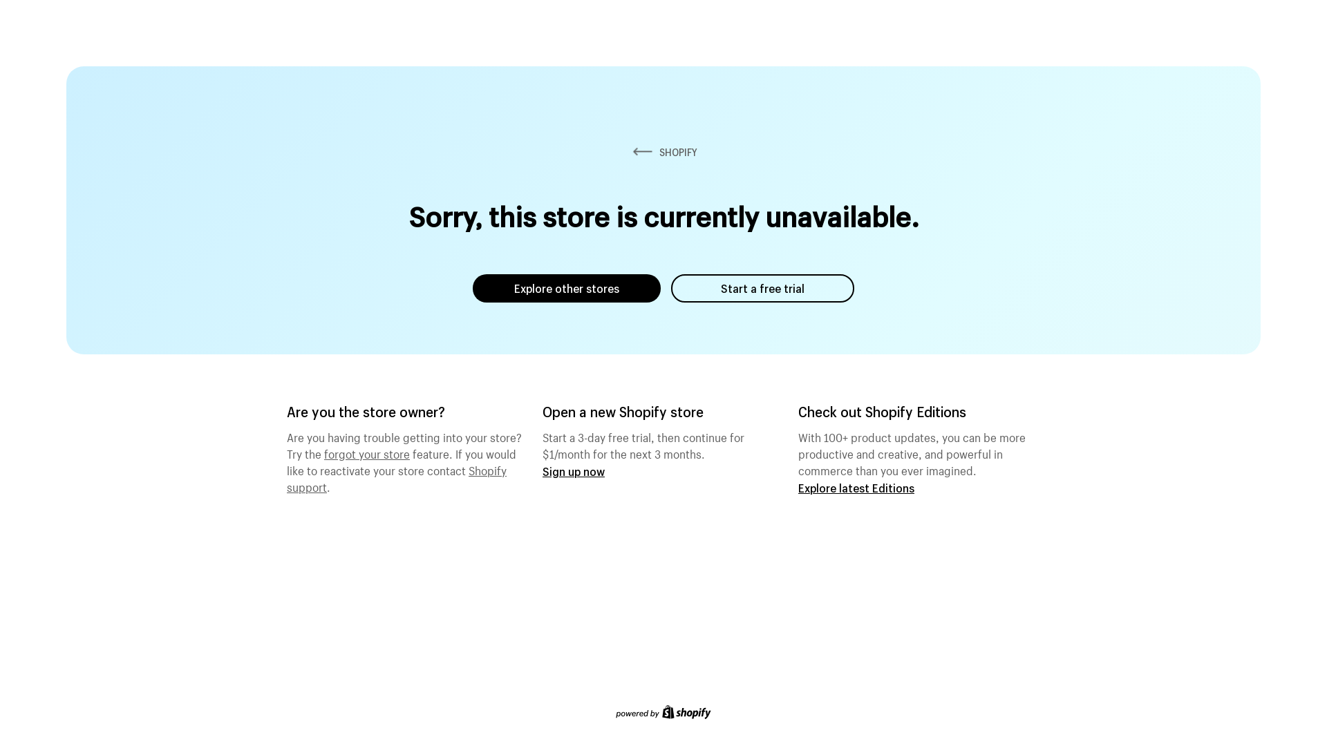 This screenshot has height=746, width=1327. Describe the element at coordinates (567, 289) in the screenshot. I see `Explore other stores` at that location.